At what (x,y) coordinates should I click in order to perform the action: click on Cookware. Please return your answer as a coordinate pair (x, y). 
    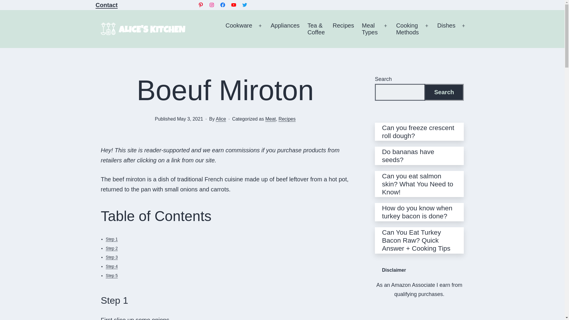
    Looking at the image, I should click on (245, 5).